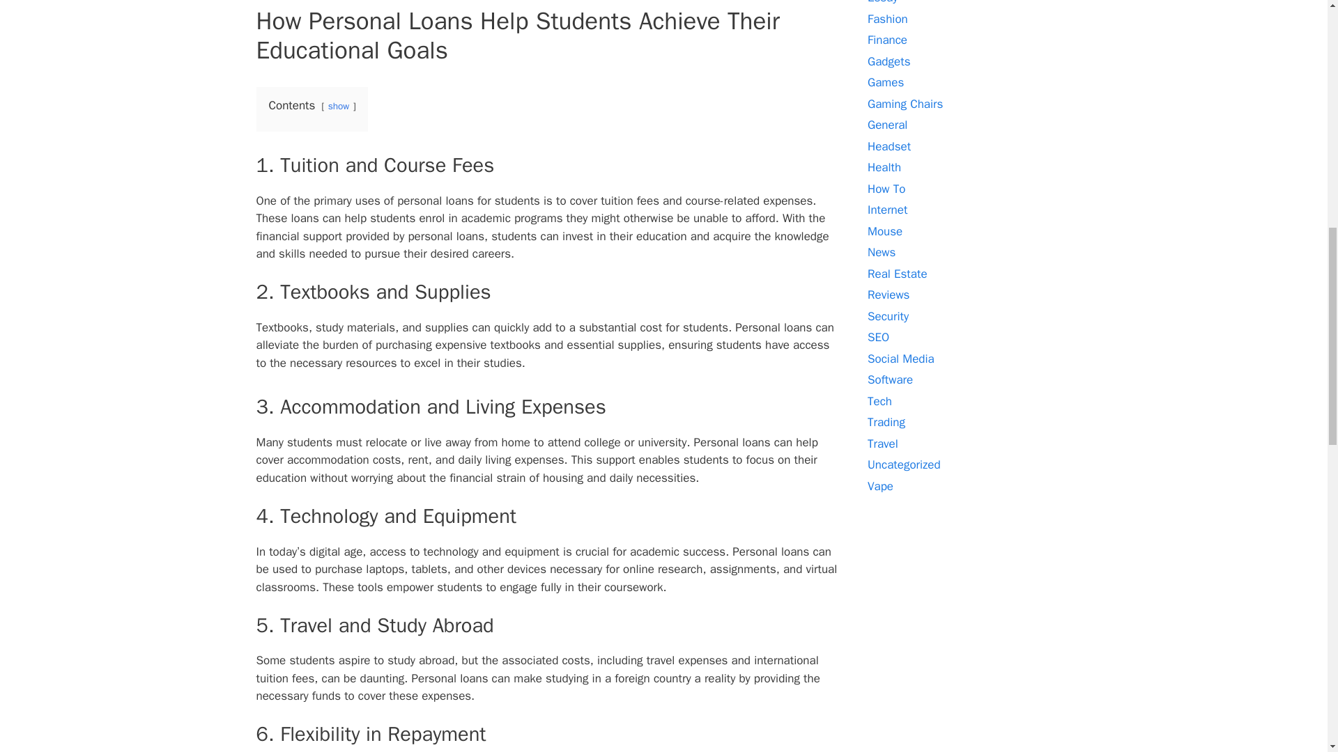  What do you see at coordinates (339, 106) in the screenshot?
I see `show` at bounding box center [339, 106].